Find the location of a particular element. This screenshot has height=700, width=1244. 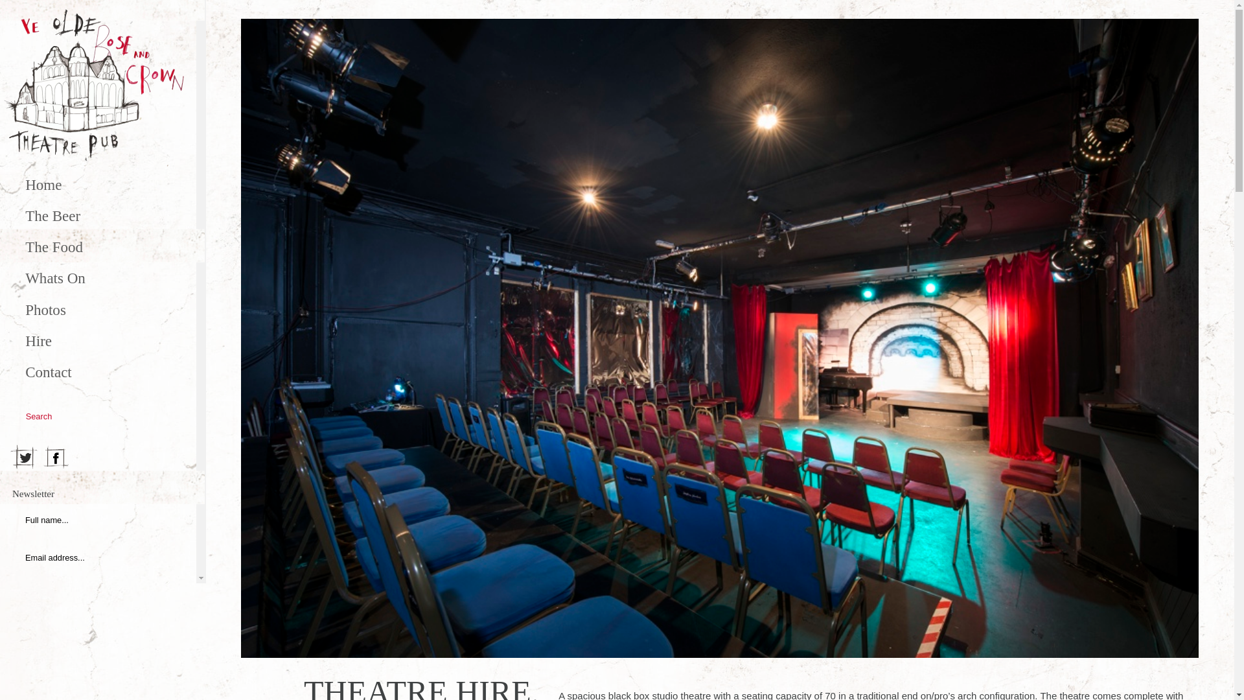

The Food is located at coordinates (97, 250).